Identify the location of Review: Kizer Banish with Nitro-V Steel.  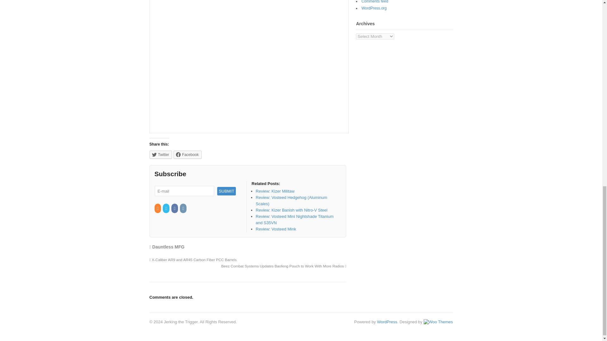
(291, 210).